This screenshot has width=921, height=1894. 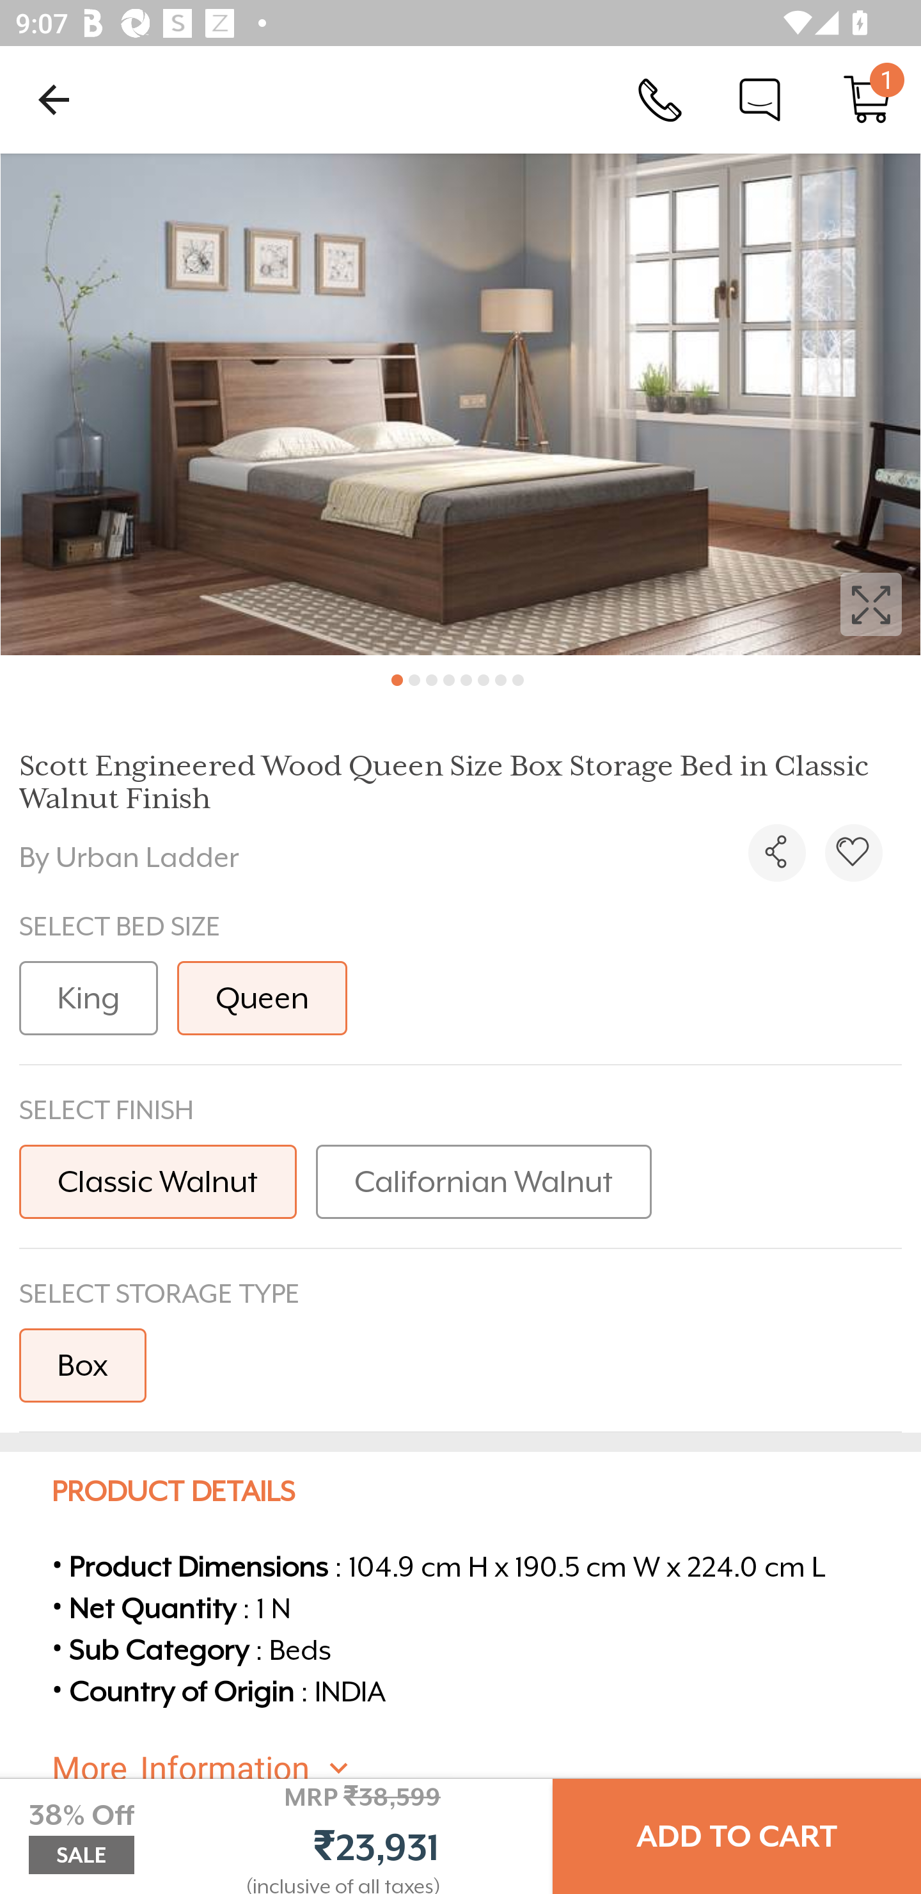 I want to click on Box, so click(x=83, y=1365).